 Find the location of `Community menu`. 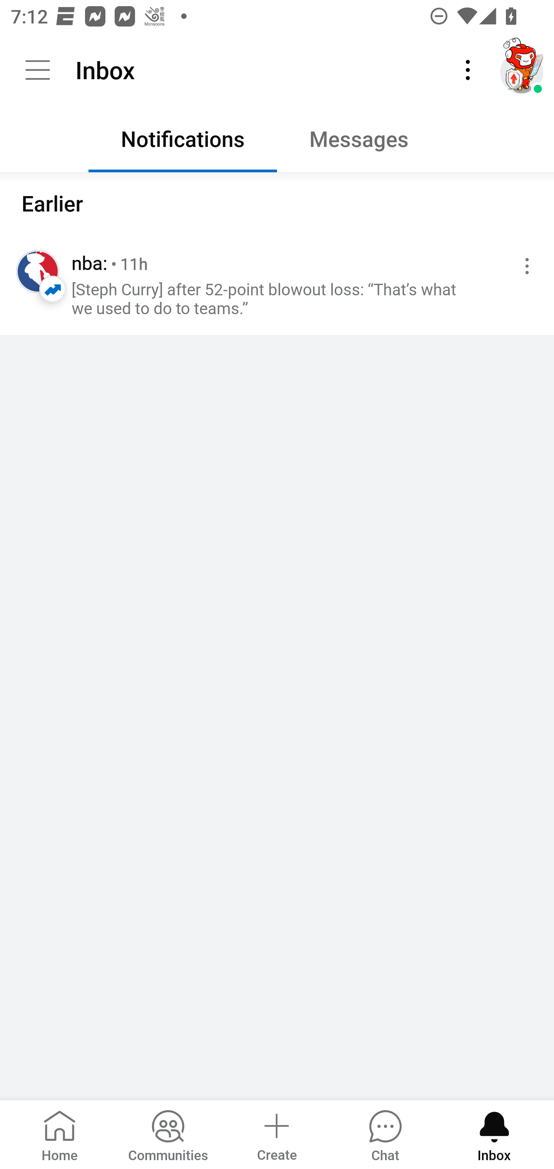

Community menu is located at coordinates (38, 70).